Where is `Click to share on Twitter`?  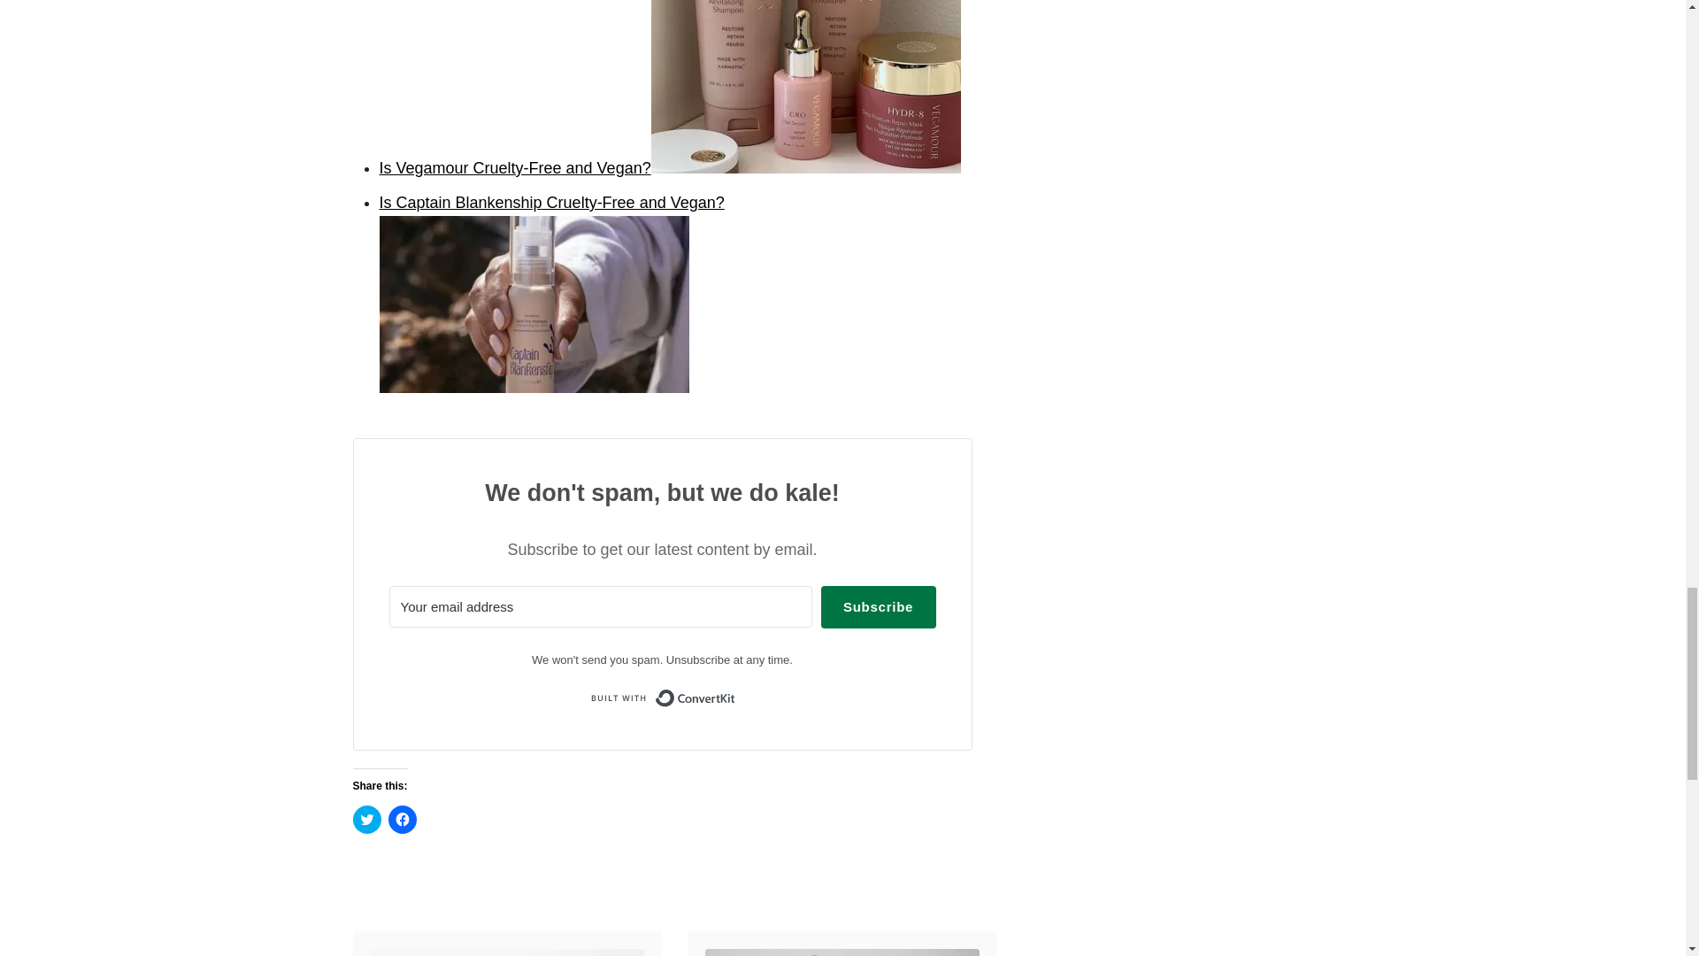
Click to share on Twitter is located at coordinates (366, 820).